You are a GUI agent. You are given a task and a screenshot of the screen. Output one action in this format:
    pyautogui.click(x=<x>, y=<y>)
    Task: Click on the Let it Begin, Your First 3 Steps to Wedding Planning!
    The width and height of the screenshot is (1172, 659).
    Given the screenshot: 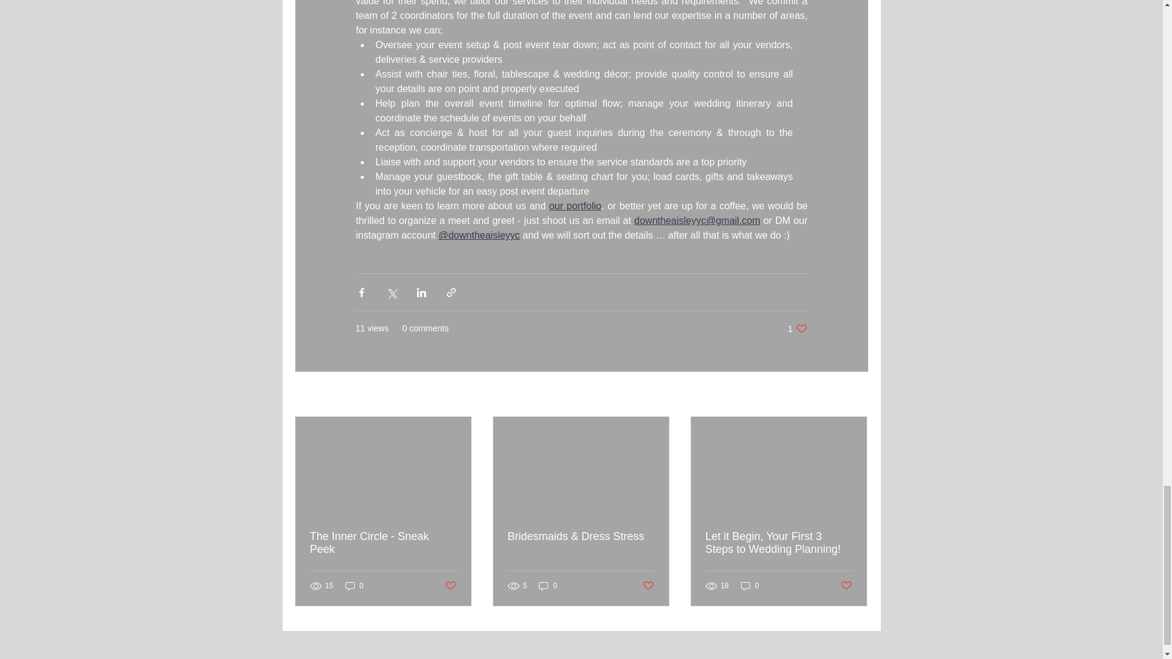 What is the action you would take?
    pyautogui.click(x=778, y=543)
    